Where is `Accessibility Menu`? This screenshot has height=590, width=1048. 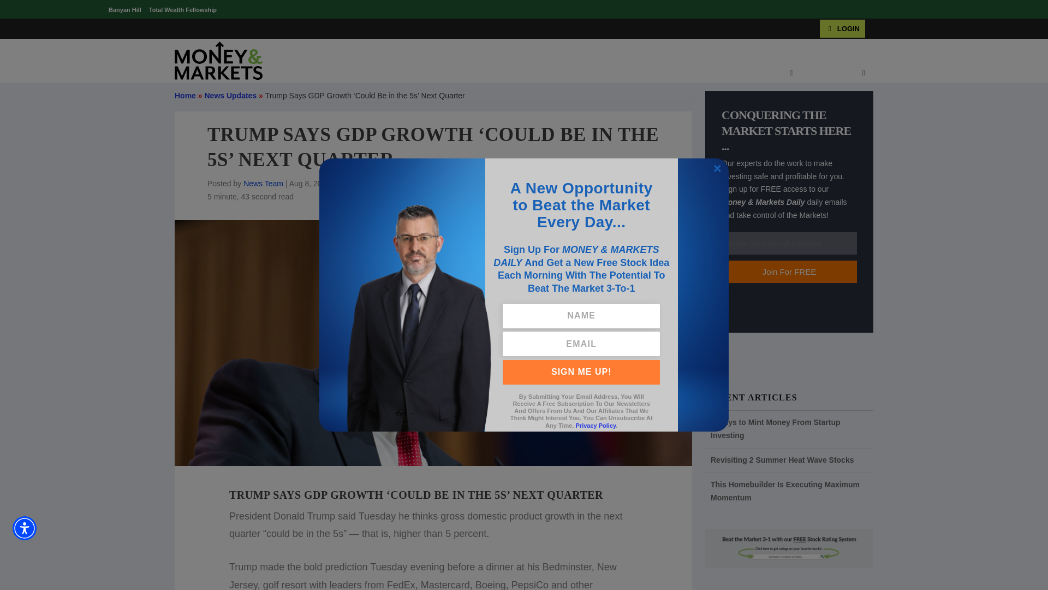
Accessibility Menu is located at coordinates (25, 528).